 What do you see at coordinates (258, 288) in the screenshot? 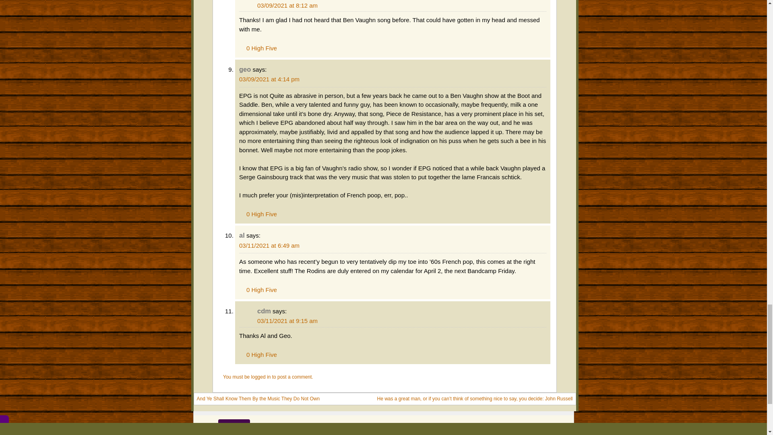
I see `0 High Five` at bounding box center [258, 288].